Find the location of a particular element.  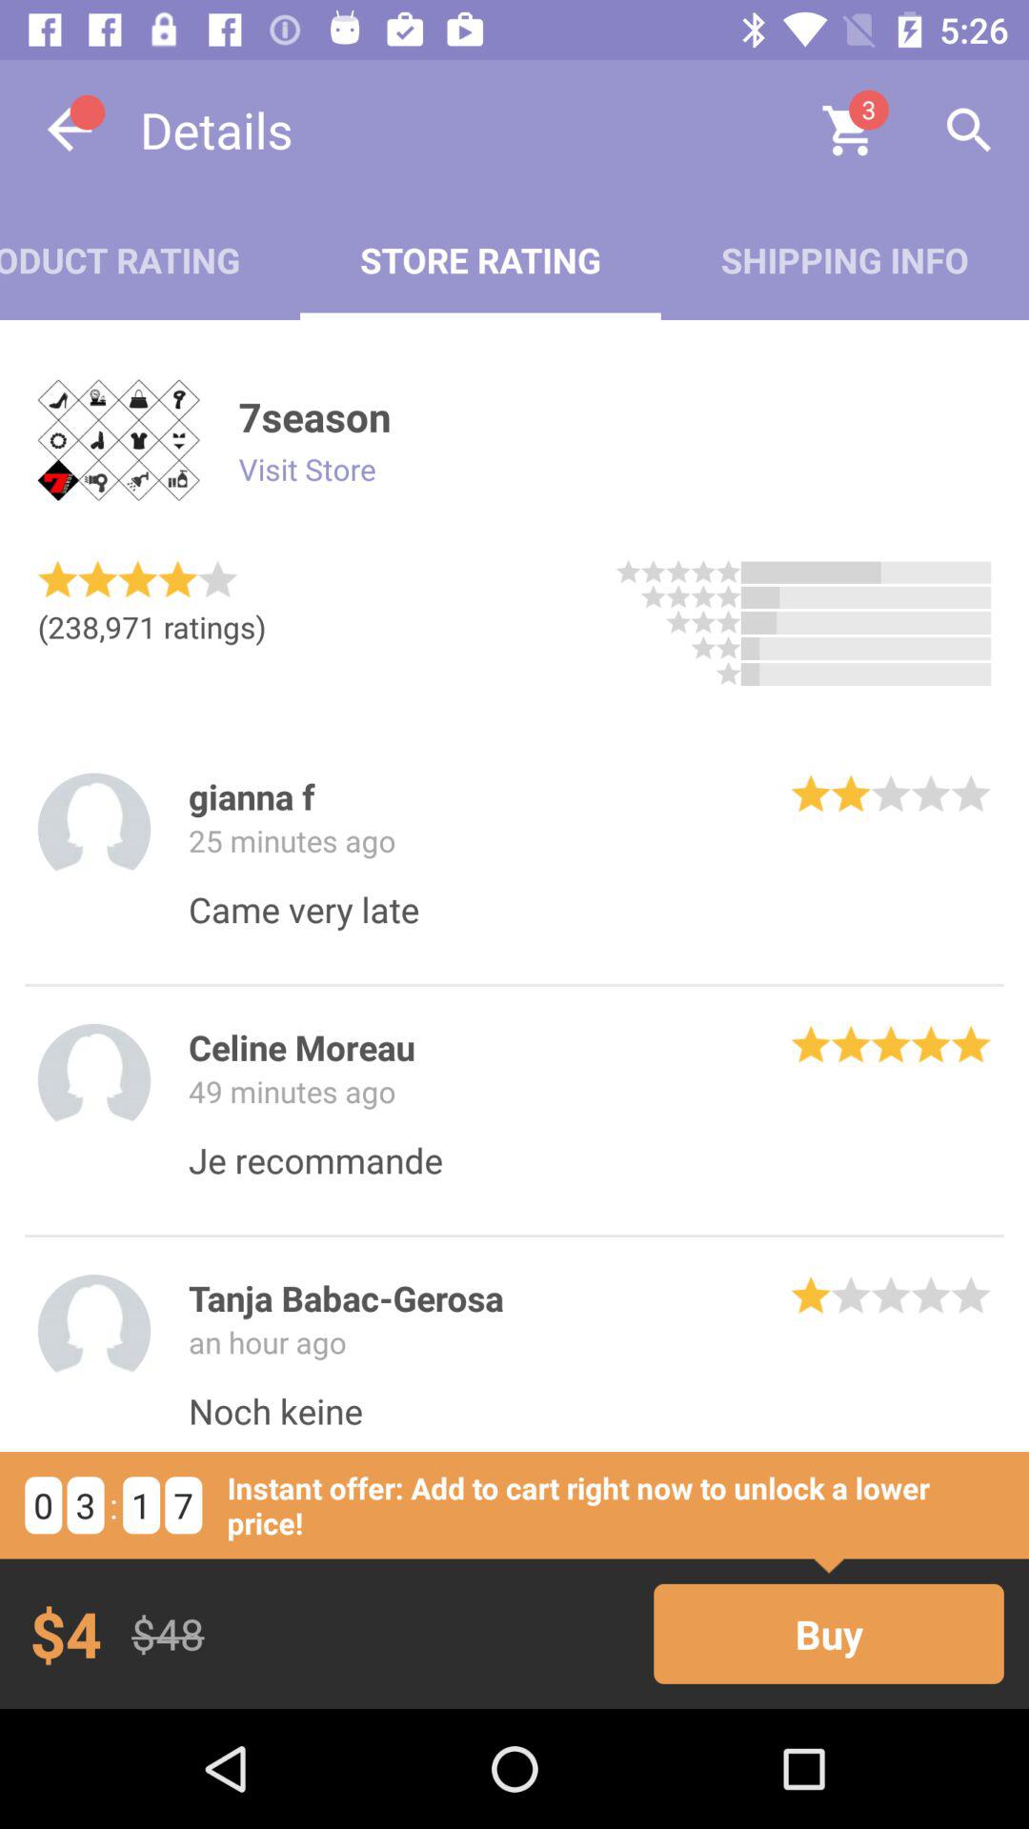

select the first star from the rating bar in the top row is located at coordinates (628, 572).